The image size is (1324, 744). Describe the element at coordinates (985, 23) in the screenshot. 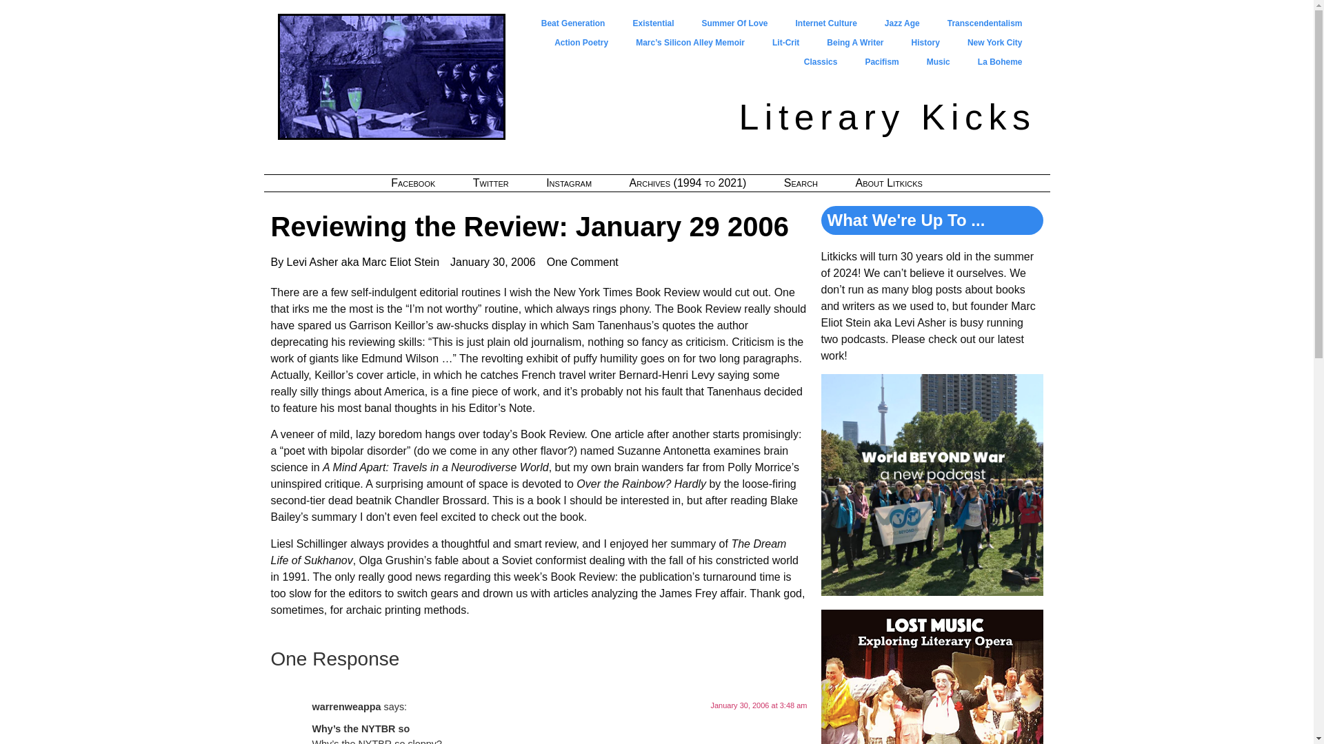

I see `Transcendentalism` at that location.